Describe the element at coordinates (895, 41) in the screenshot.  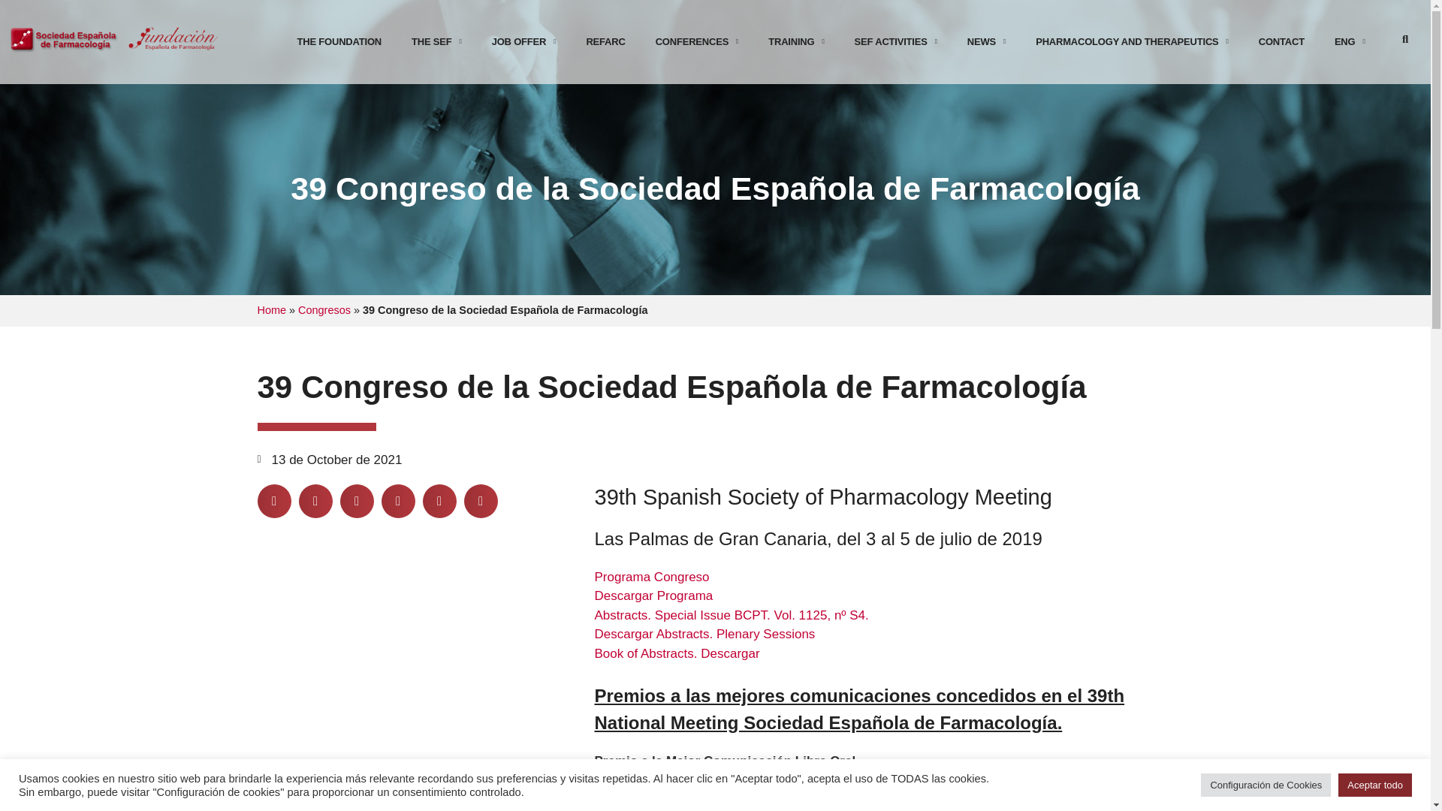
I see `SEF ACTIVITIES` at that location.